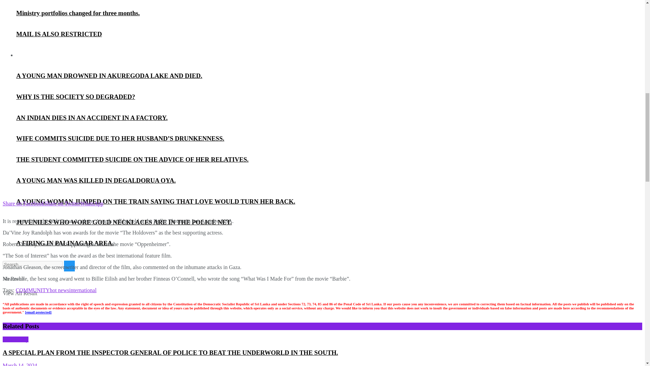 This screenshot has height=366, width=650. Describe the element at coordinates (59, 34) in the screenshot. I see `MAIL IS ALSO RESTRICTED` at that location.